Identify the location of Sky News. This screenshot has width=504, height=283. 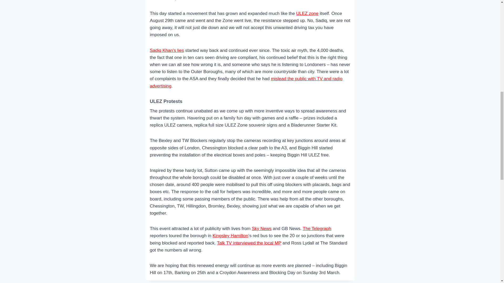
(261, 228).